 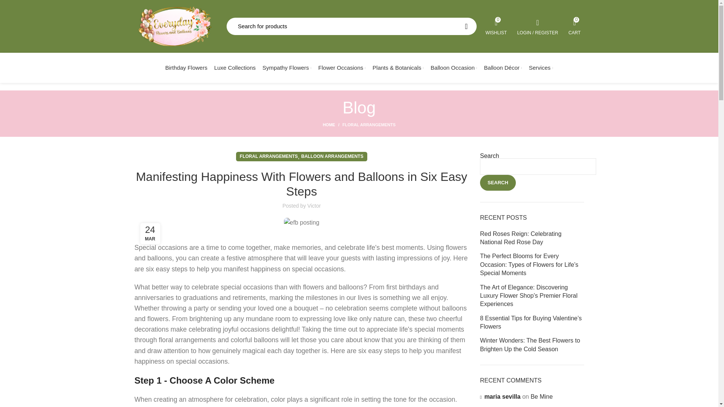 I want to click on Balloon Occasion, so click(x=575, y=26).